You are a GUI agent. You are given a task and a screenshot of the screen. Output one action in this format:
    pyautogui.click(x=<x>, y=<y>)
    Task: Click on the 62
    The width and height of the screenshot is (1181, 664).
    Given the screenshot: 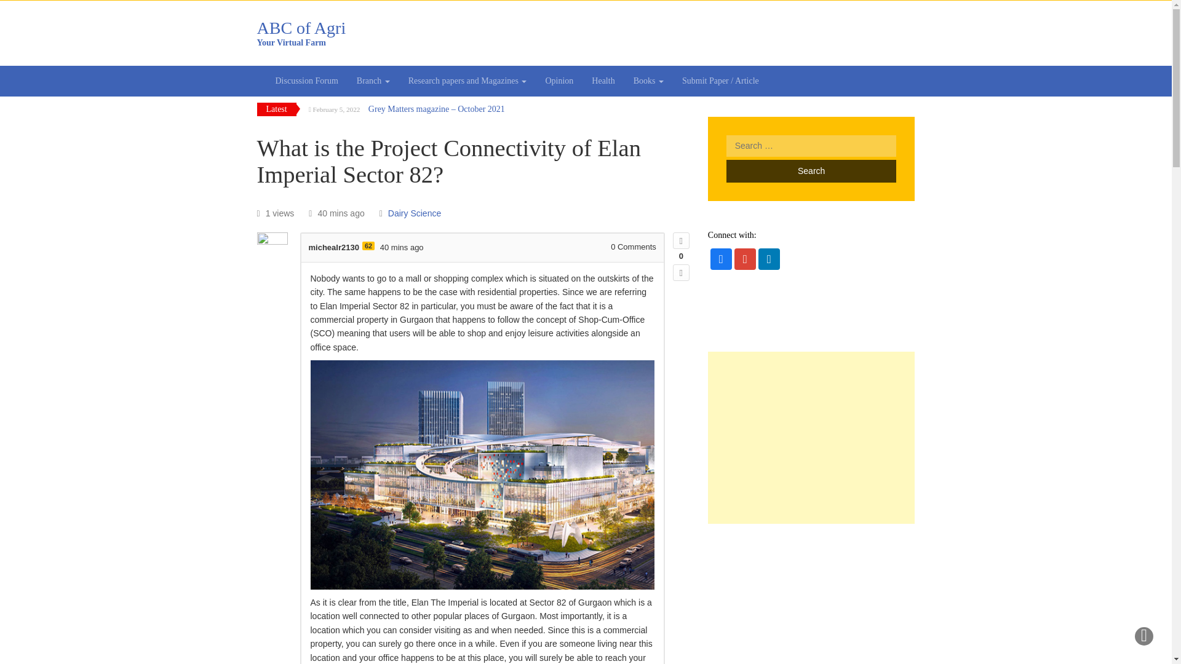 What is the action you would take?
    pyautogui.click(x=368, y=246)
    